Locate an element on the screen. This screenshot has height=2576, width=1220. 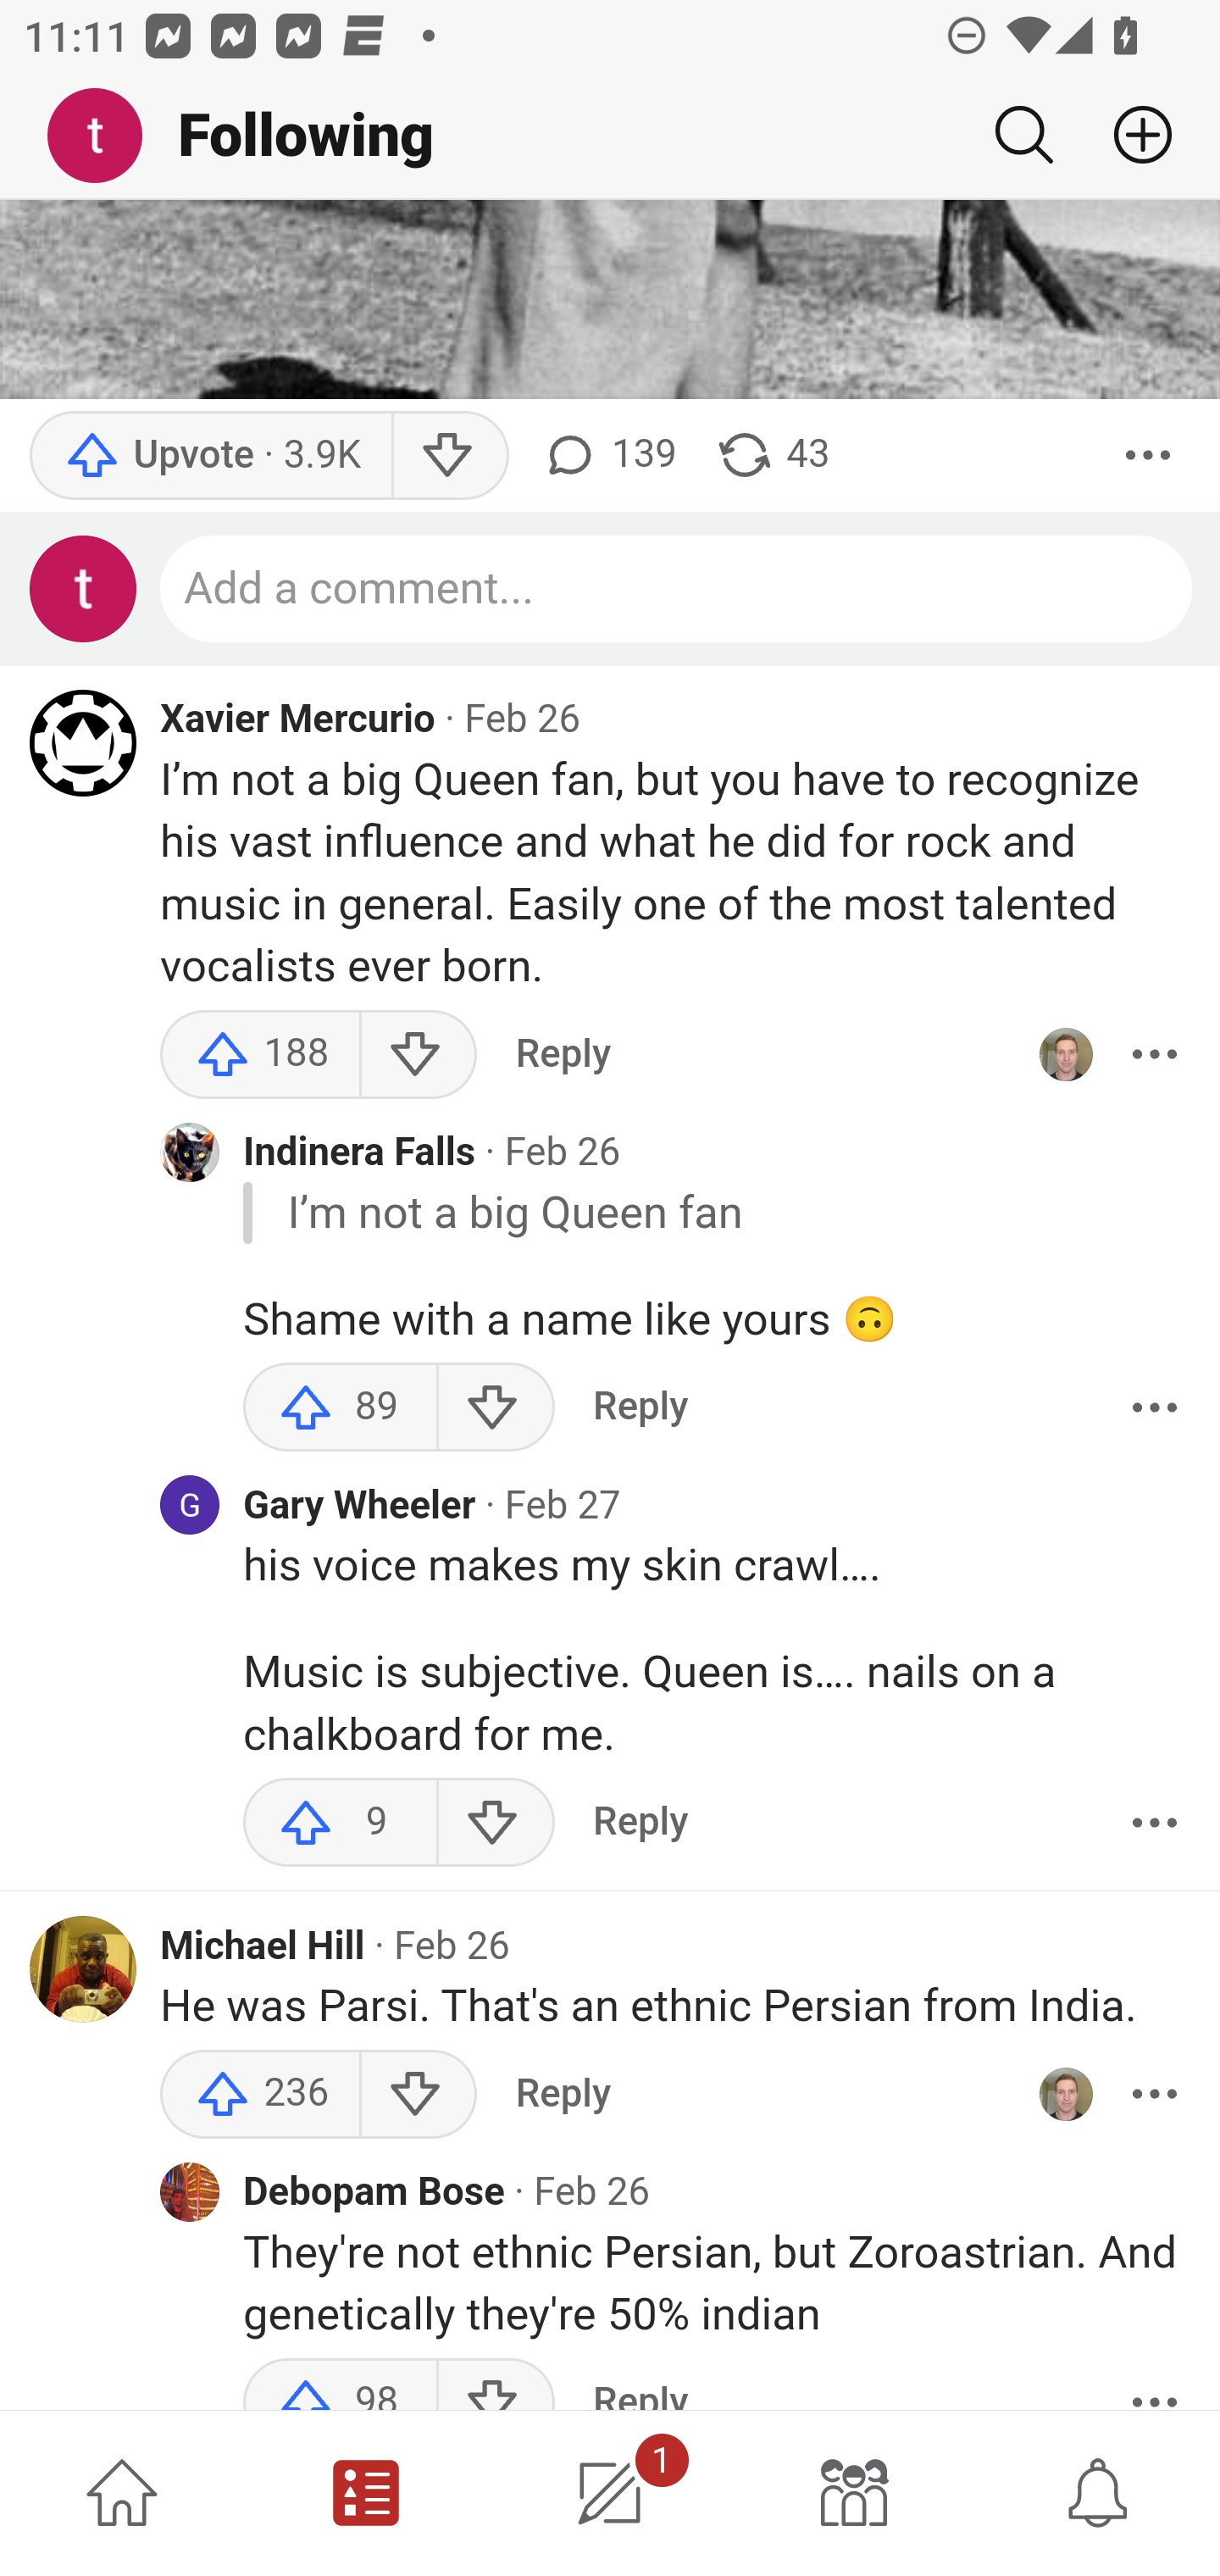
Profile photo for Debopam Bose is located at coordinates (190, 2195).